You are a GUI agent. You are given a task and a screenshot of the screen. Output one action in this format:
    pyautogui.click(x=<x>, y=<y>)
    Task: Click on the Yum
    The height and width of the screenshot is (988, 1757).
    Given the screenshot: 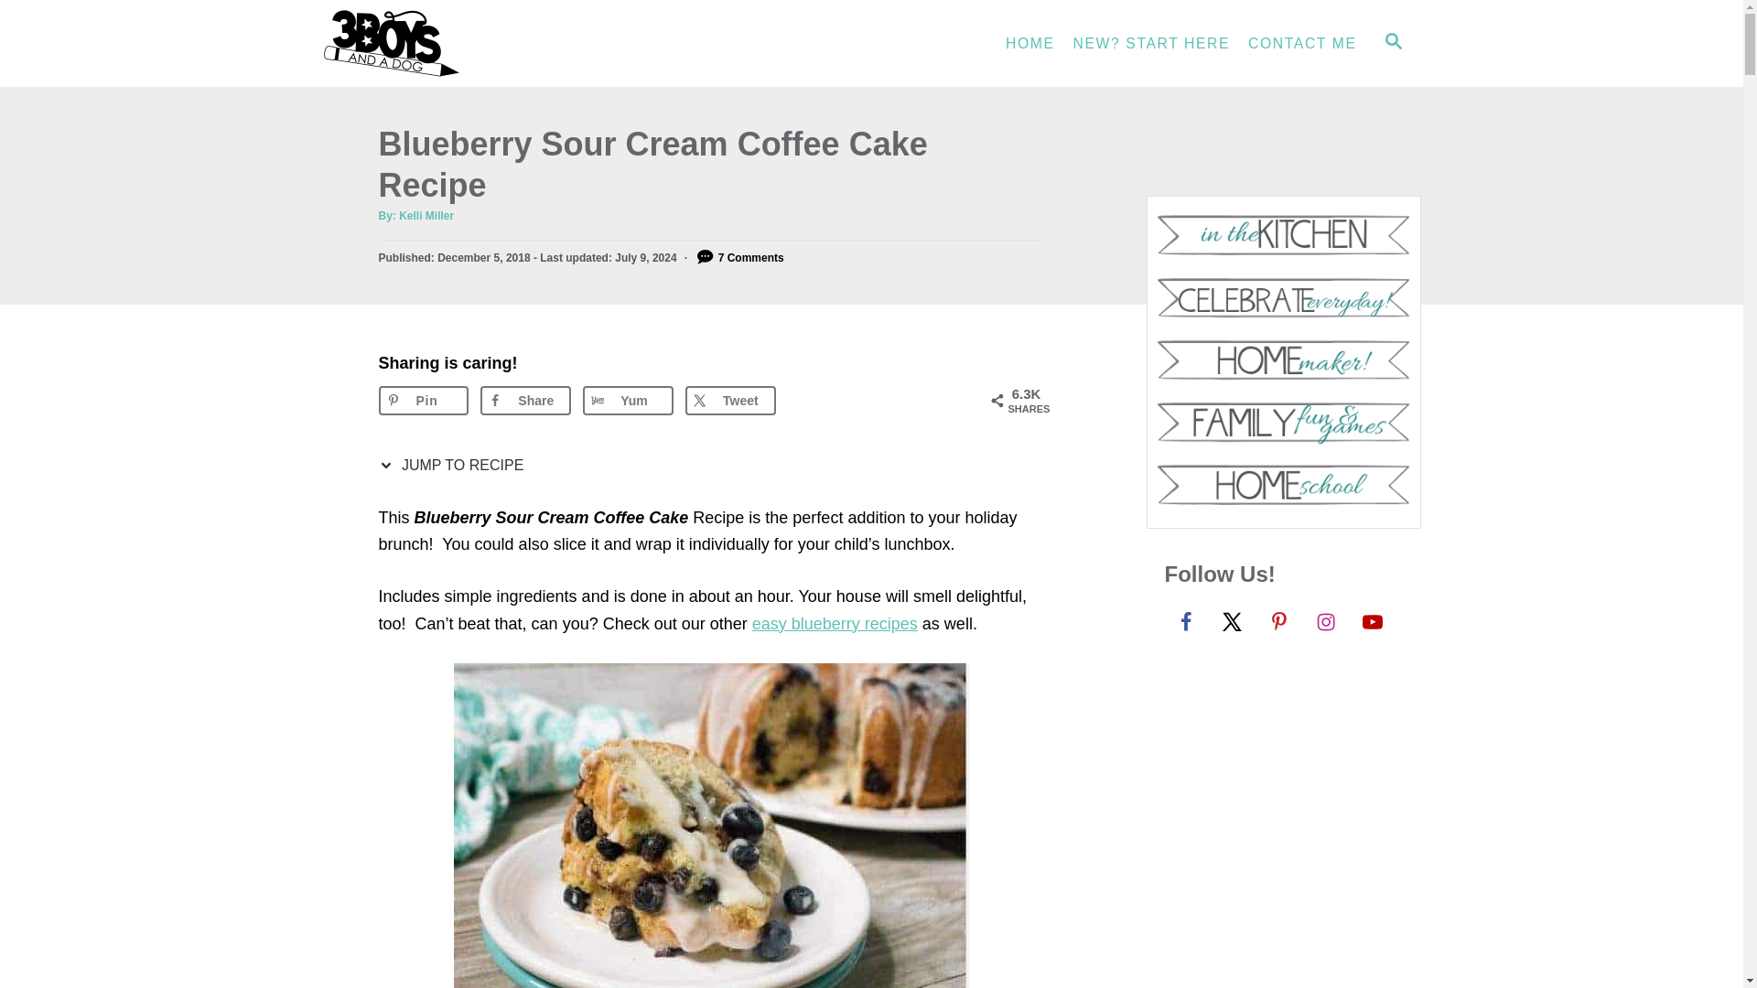 What is the action you would take?
    pyautogui.click(x=628, y=401)
    